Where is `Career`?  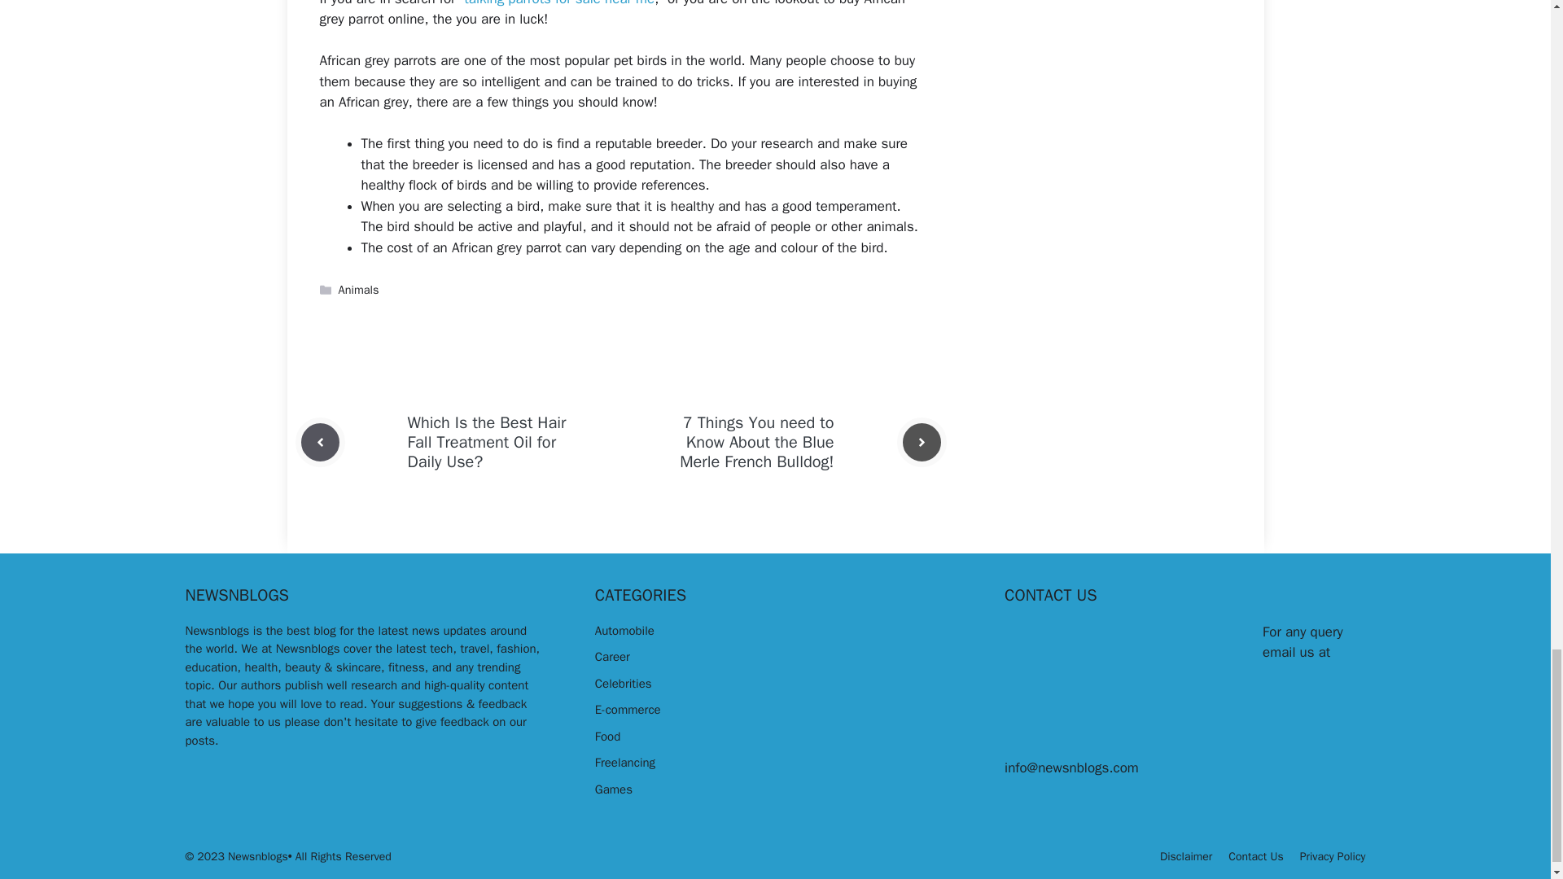
Career is located at coordinates (612, 657).